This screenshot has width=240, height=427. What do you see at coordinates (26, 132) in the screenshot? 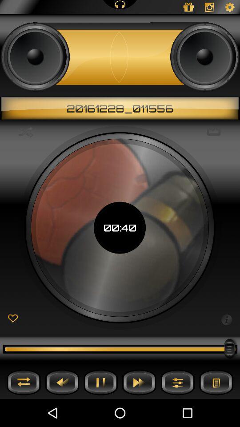
I see `press the item to the left of the 00:40` at bounding box center [26, 132].